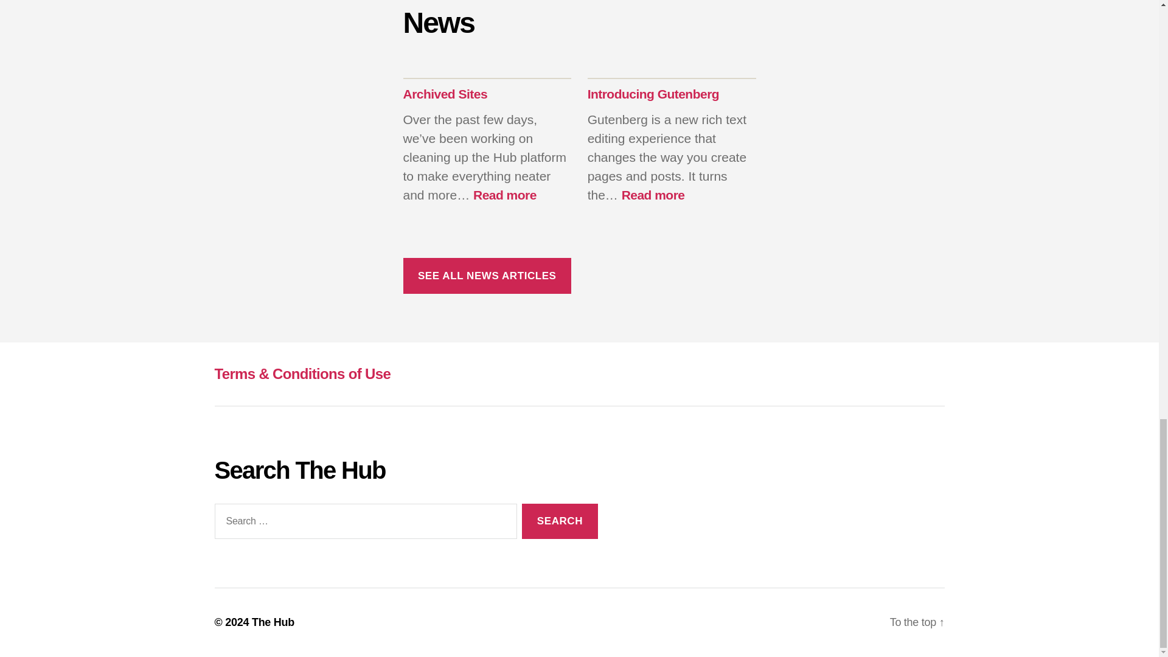  What do you see at coordinates (445, 94) in the screenshot?
I see `Search` at bounding box center [445, 94].